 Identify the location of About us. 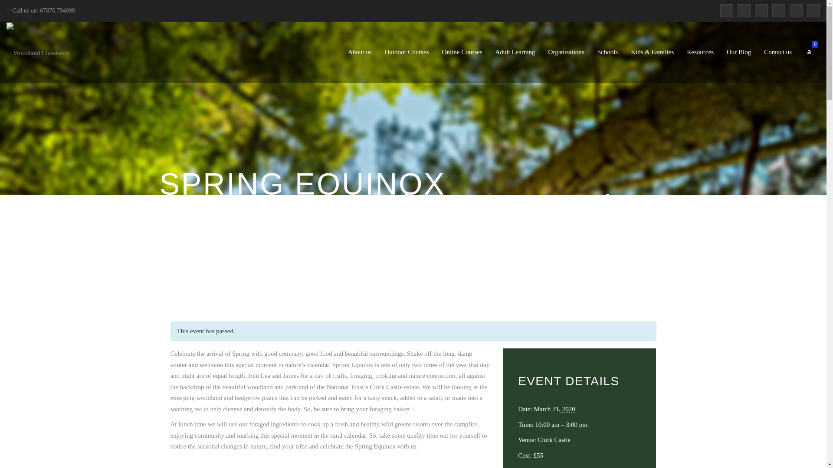
(360, 52).